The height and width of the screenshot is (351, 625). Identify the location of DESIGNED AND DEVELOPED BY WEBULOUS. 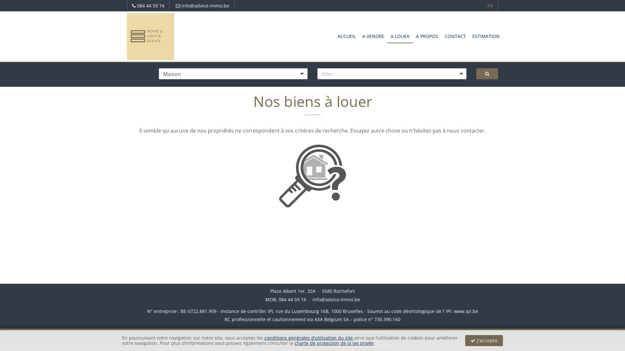
(340, 344).